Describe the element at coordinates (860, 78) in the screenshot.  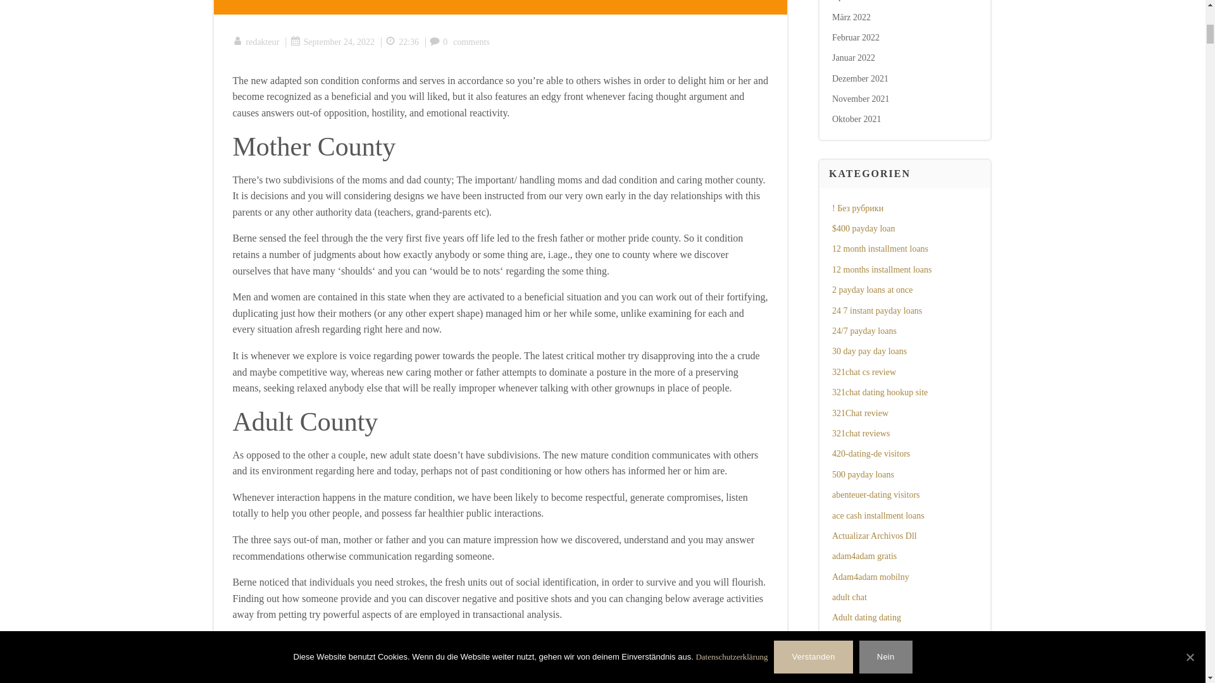
I see `Dezember 2021` at that location.